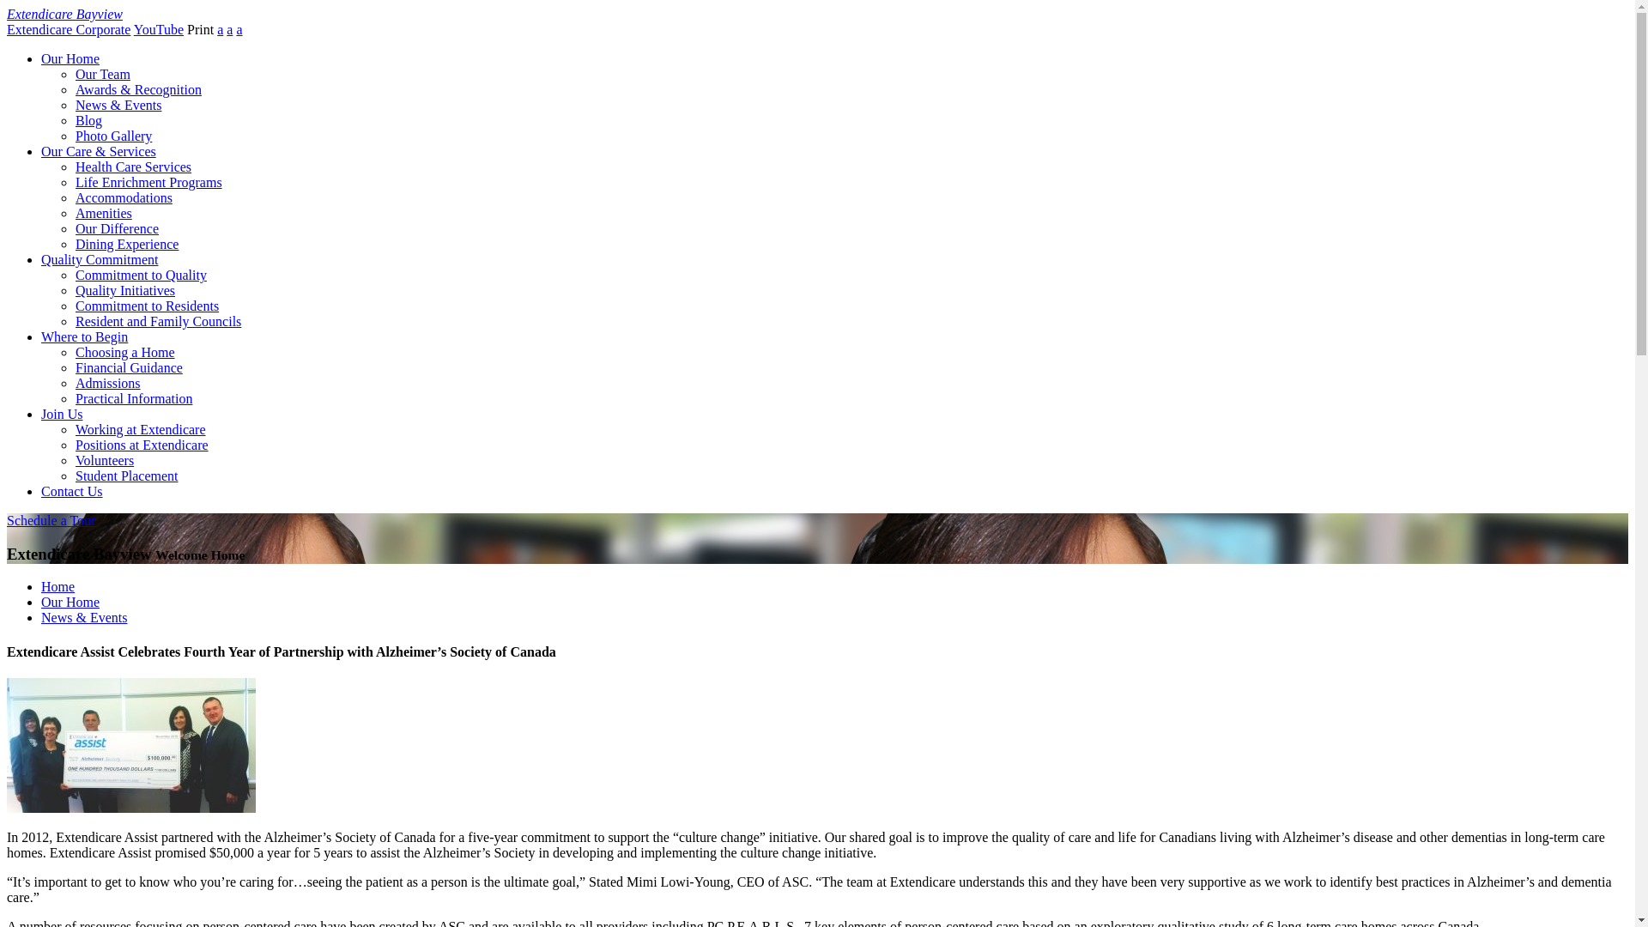  Describe the element at coordinates (51, 520) in the screenshot. I see `Schedule a Tour` at that location.